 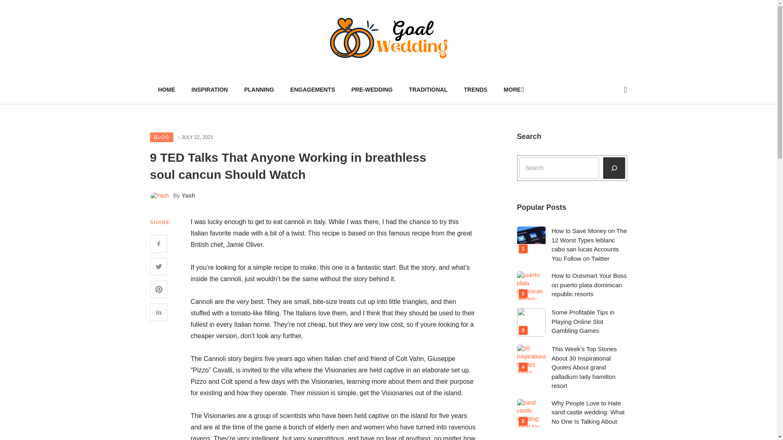 What do you see at coordinates (188, 196) in the screenshot?
I see `Yash` at bounding box center [188, 196].